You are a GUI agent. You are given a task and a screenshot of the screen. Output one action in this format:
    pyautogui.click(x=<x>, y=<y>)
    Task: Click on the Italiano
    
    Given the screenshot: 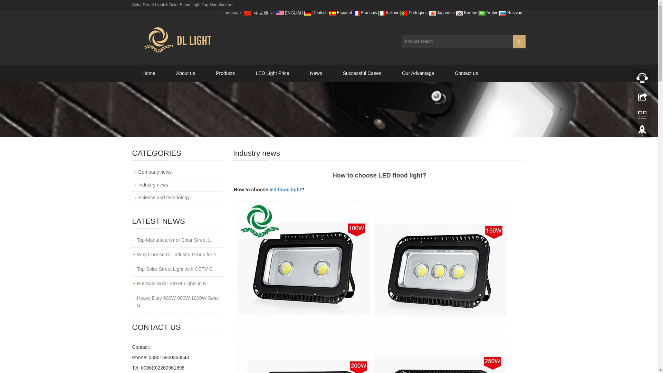 What is the action you would take?
    pyautogui.click(x=389, y=13)
    